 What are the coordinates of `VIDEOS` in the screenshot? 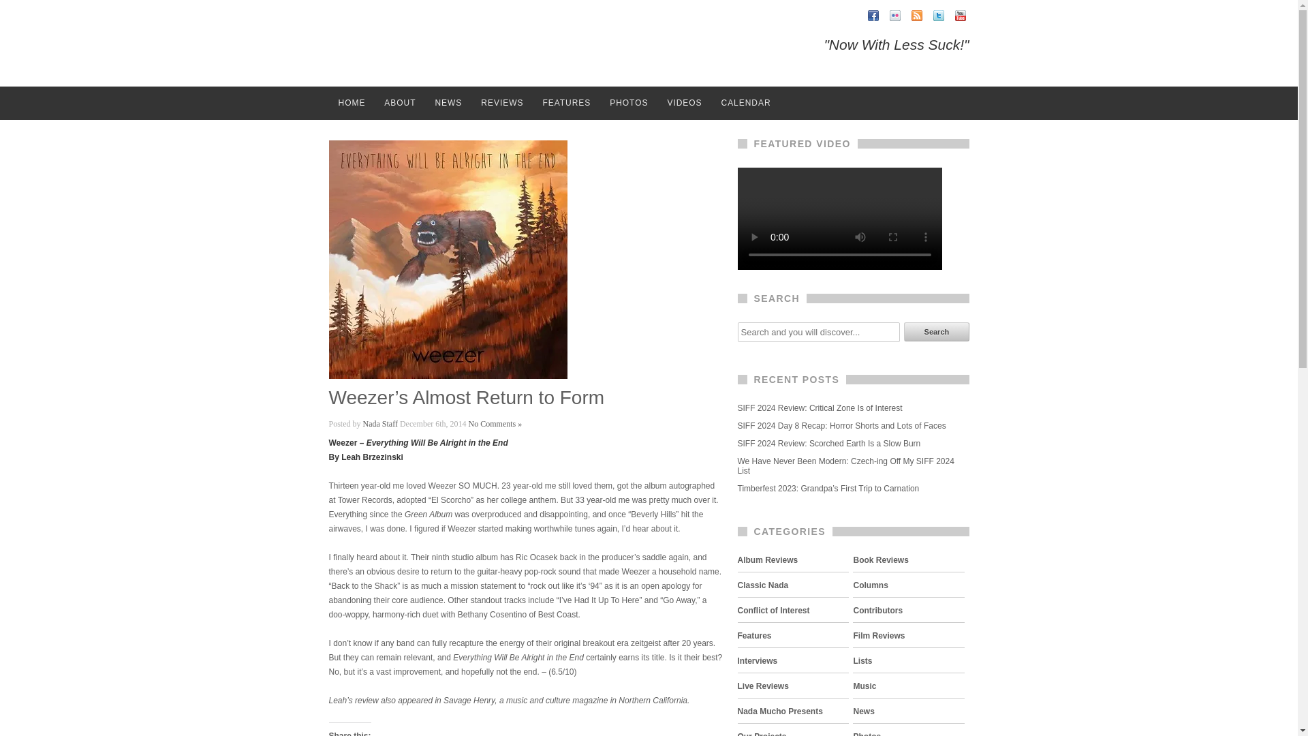 It's located at (684, 104).